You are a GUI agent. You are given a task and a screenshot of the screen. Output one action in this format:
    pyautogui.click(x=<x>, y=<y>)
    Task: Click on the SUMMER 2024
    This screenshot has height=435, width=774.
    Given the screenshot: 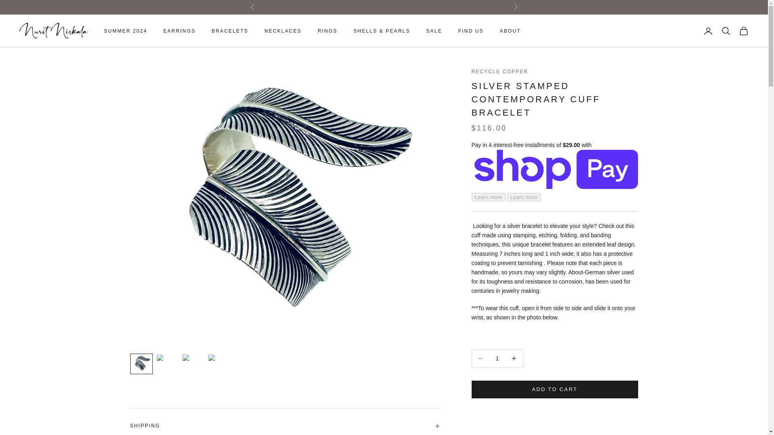 What is the action you would take?
    pyautogui.click(x=284, y=422)
    